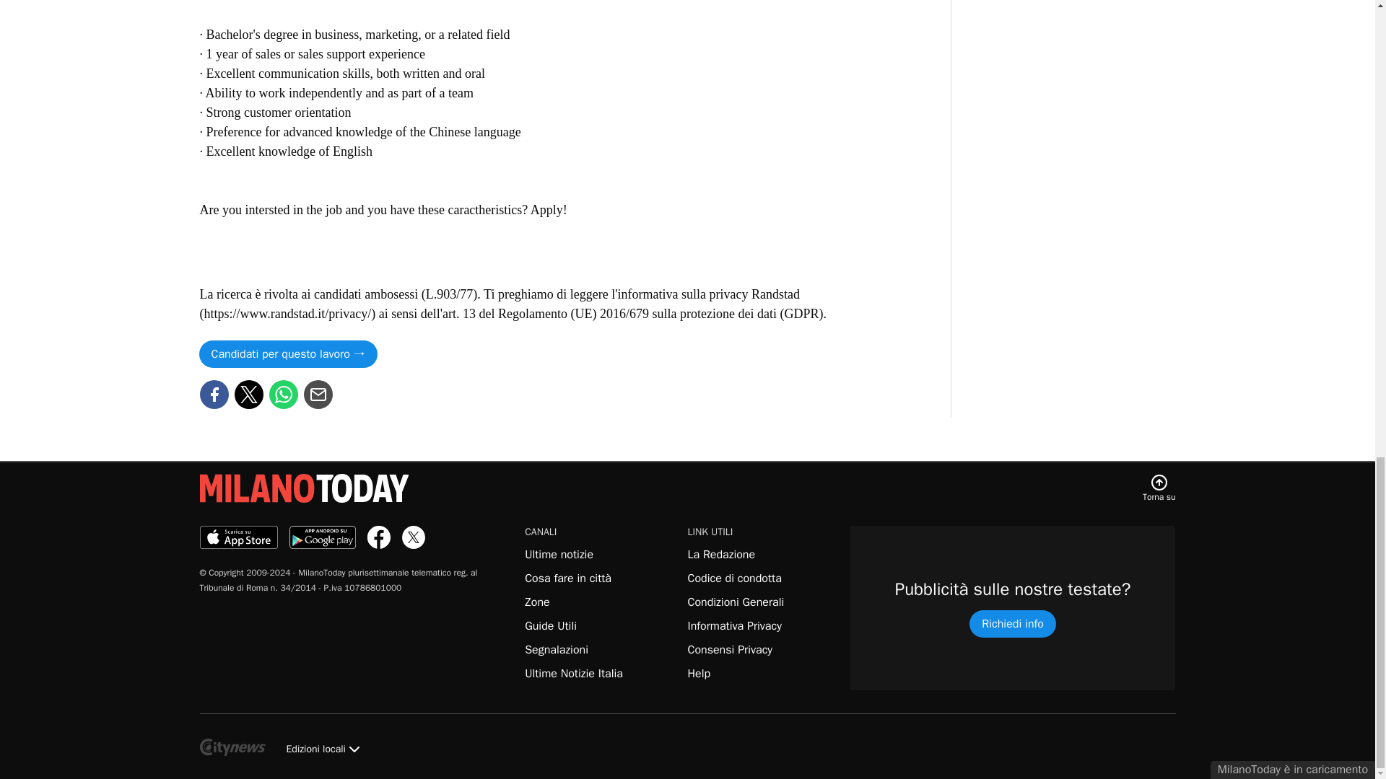  What do you see at coordinates (214, 394) in the screenshot?
I see `Facebook` at bounding box center [214, 394].